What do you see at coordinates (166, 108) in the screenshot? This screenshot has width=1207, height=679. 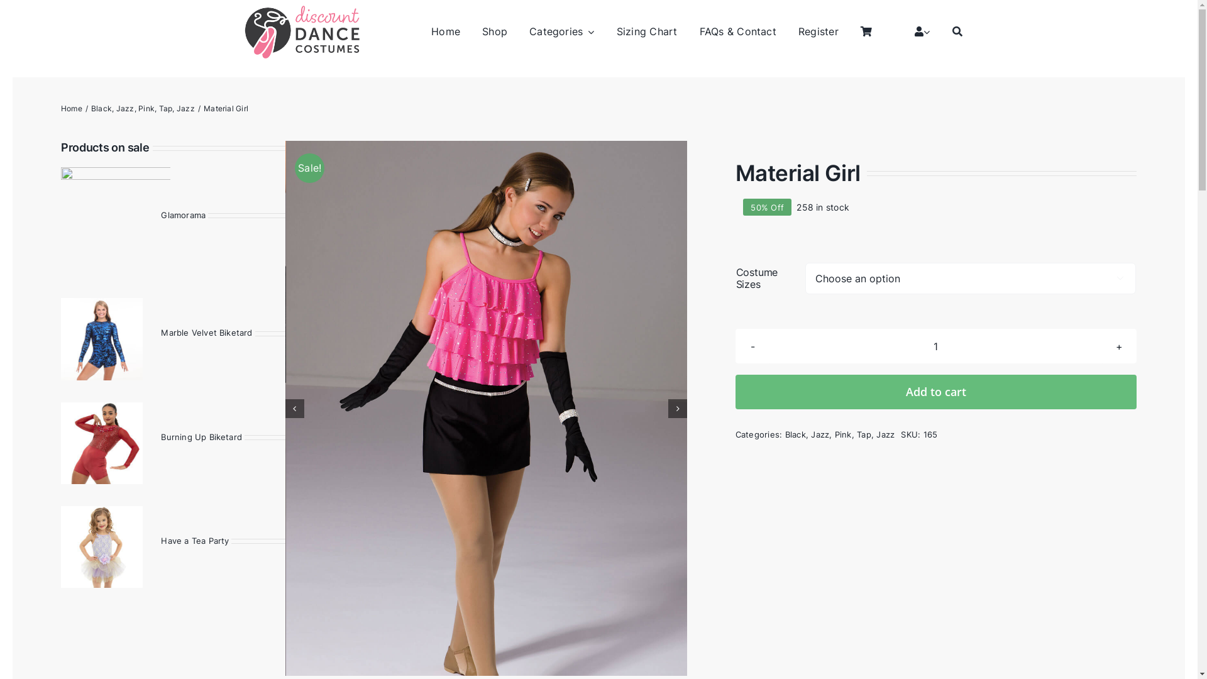 I see `Tap` at bounding box center [166, 108].